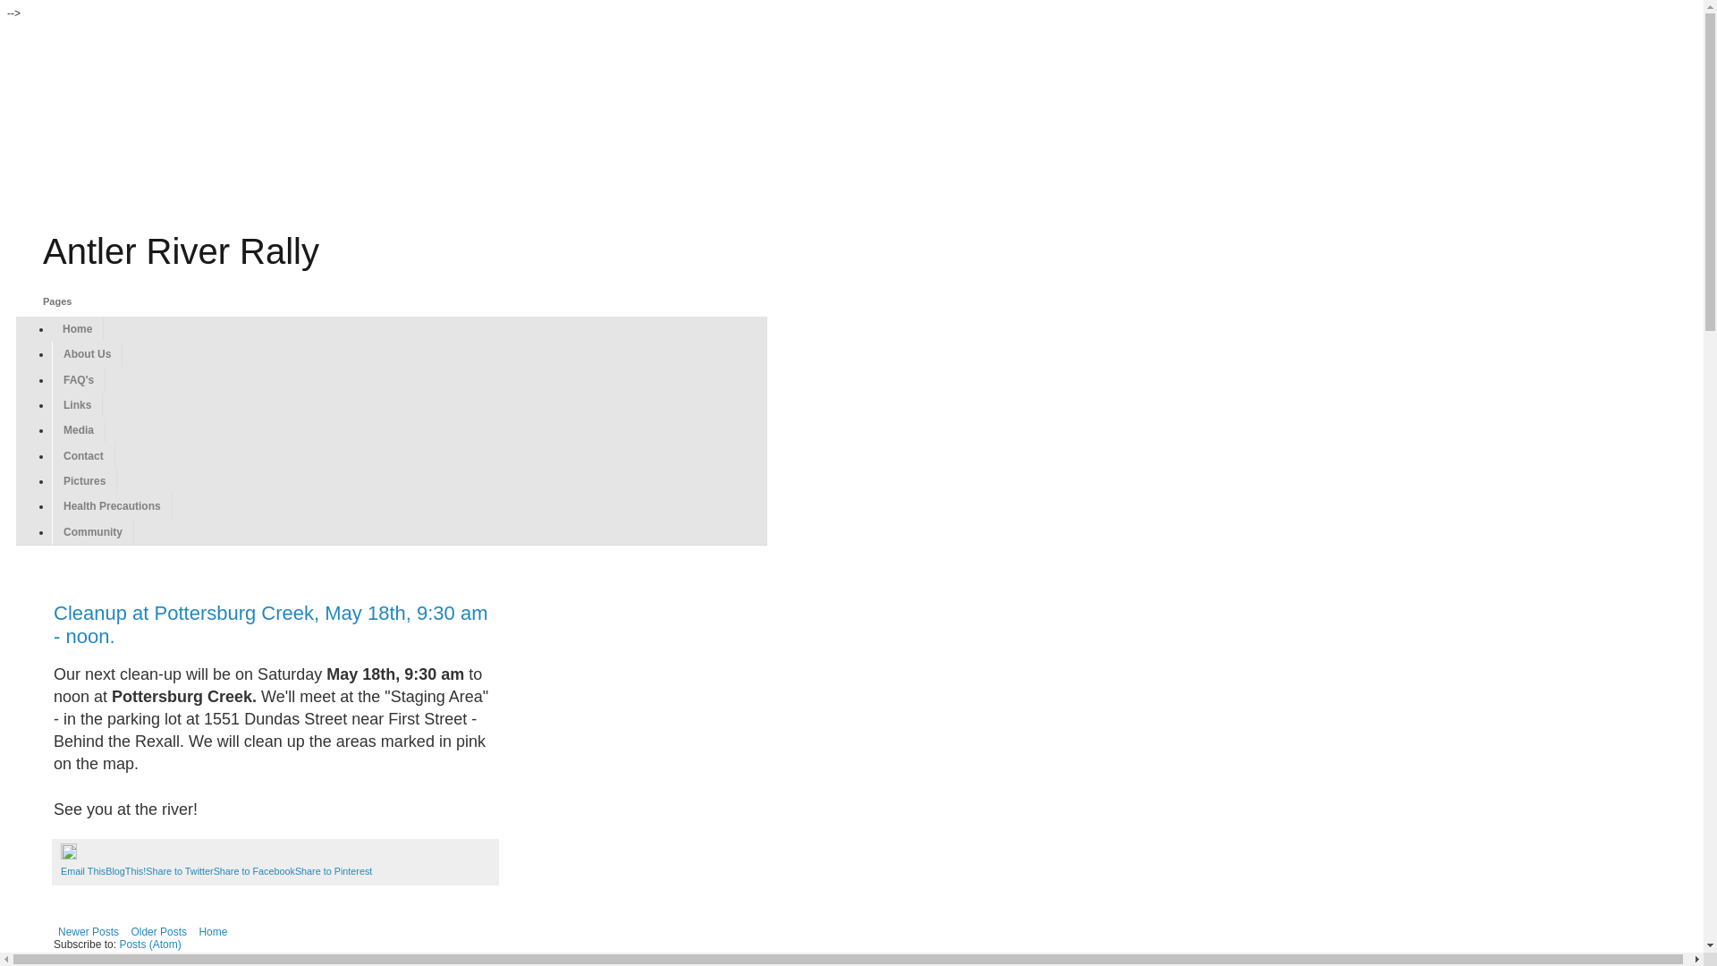  What do you see at coordinates (334, 871) in the screenshot?
I see `Share to Pinterest` at bounding box center [334, 871].